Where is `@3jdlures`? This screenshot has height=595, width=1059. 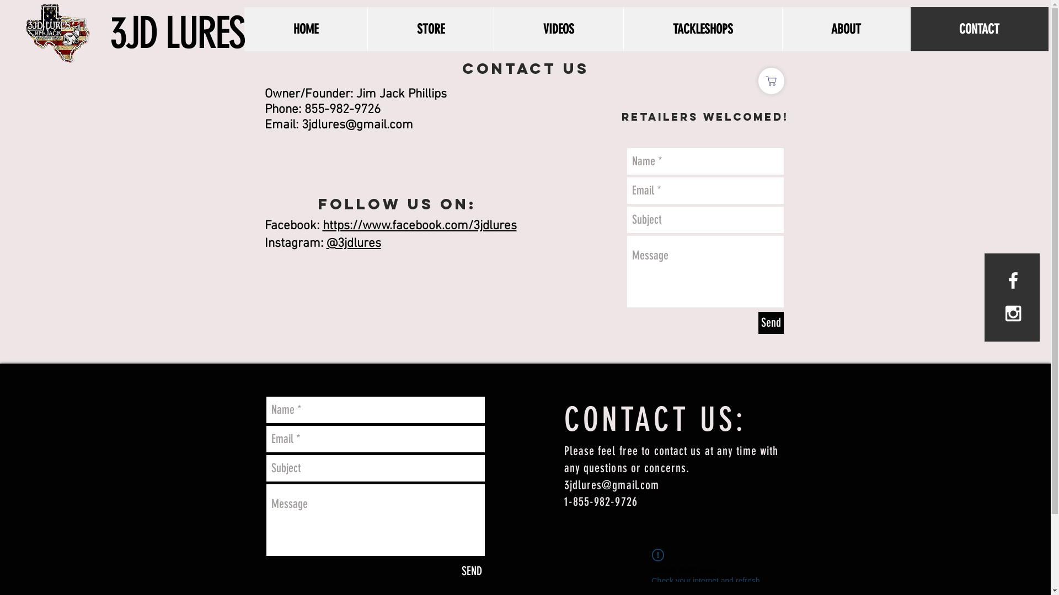
@3jdlures is located at coordinates (354, 244).